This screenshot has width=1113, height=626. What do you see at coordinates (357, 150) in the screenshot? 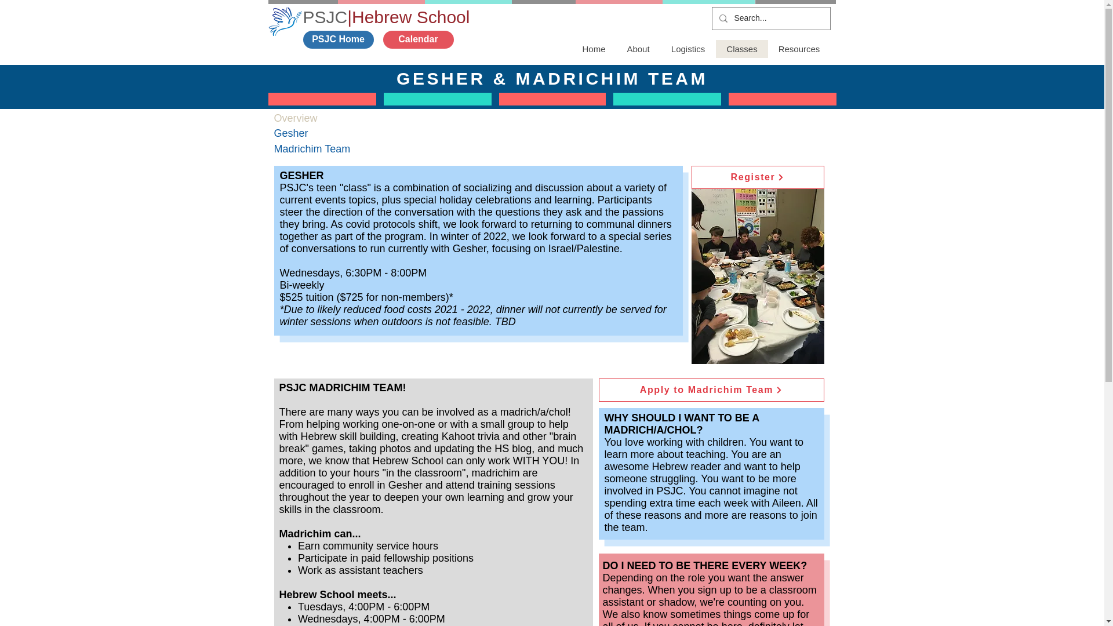
I see `Madrichim Team` at bounding box center [357, 150].